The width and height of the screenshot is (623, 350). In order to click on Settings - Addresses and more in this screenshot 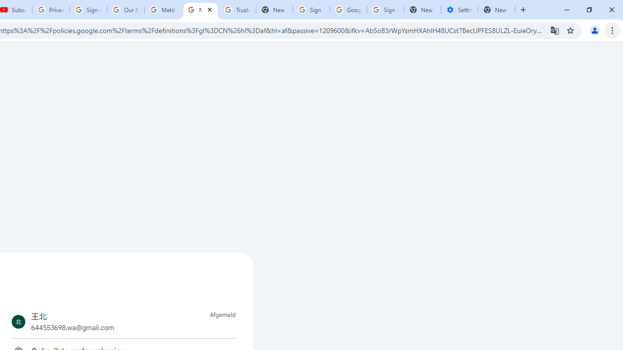, I will do `click(459, 10)`.